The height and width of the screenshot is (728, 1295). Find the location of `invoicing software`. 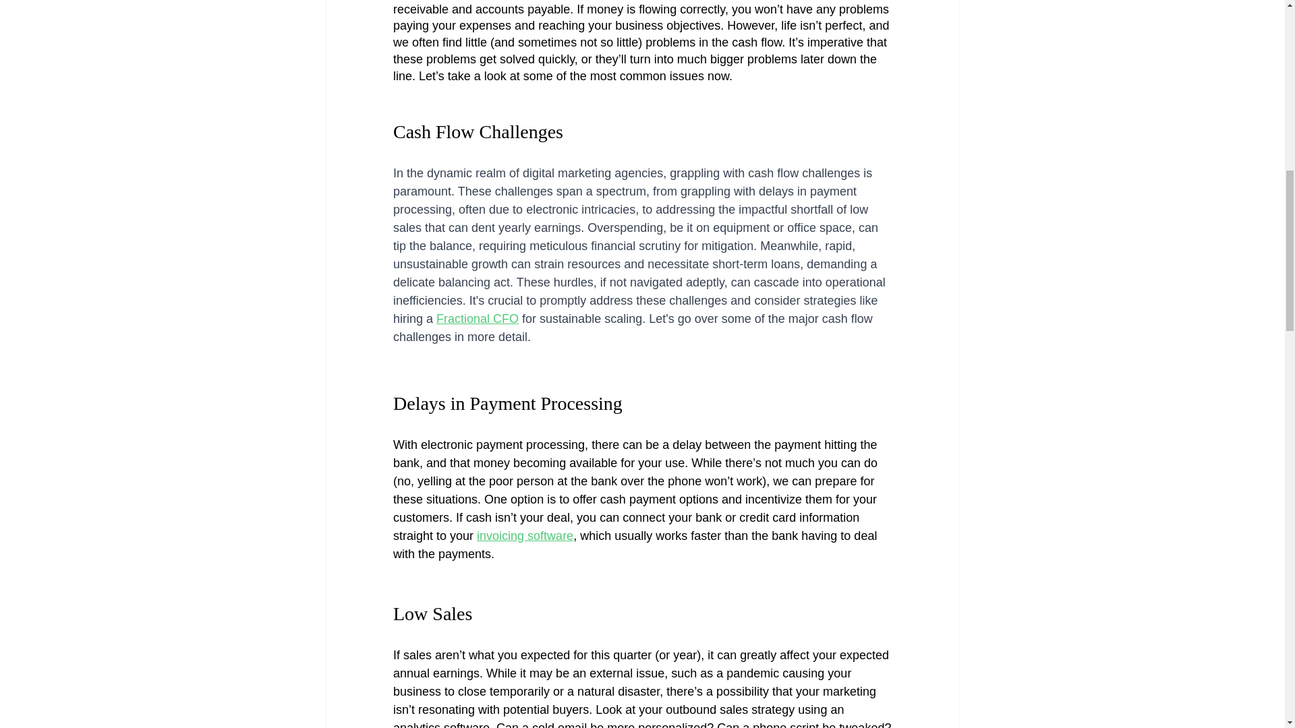

invoicing software is located at coordinates (525, 535).